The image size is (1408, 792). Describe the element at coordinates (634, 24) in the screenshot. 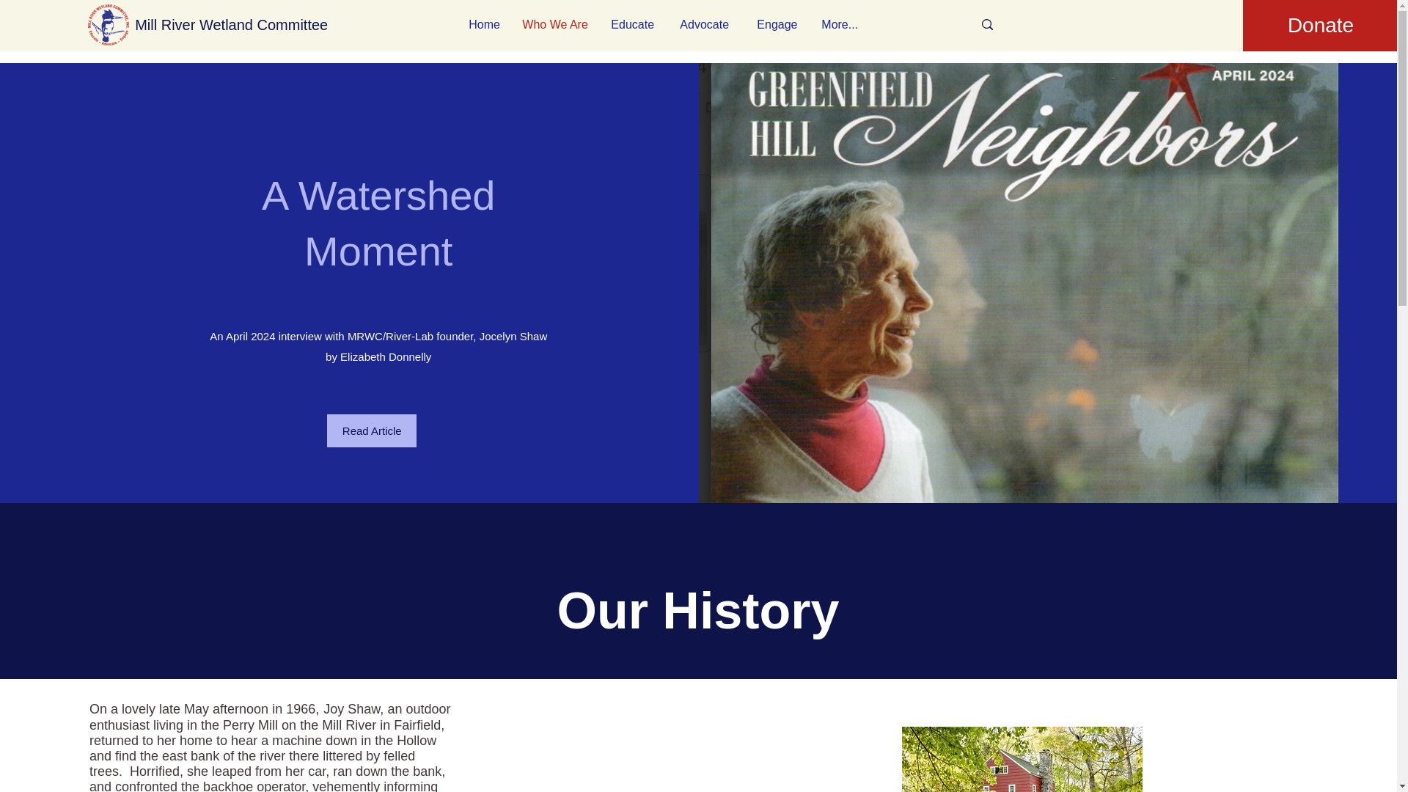

I see `Educate` at that location.